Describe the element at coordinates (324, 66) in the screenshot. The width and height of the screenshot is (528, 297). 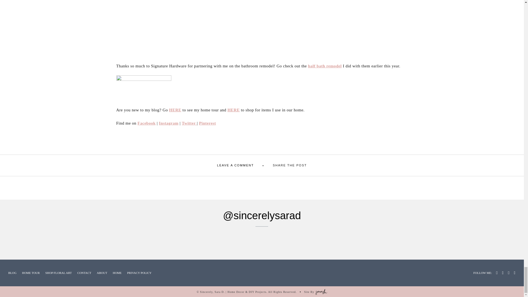
I see `half bath remodel` at that location.